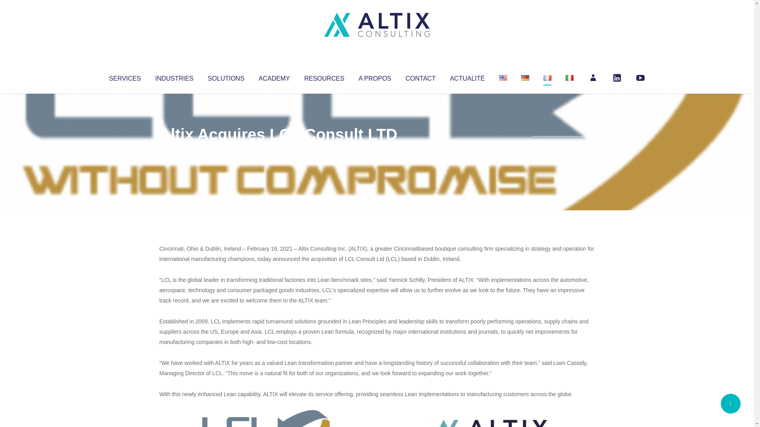 The height and width of the screenshot is (427, 760). What do you see at coordinates (174, 77) in the screenshot?
I see `INDUSTRIES` at bounding box center [174, 77].